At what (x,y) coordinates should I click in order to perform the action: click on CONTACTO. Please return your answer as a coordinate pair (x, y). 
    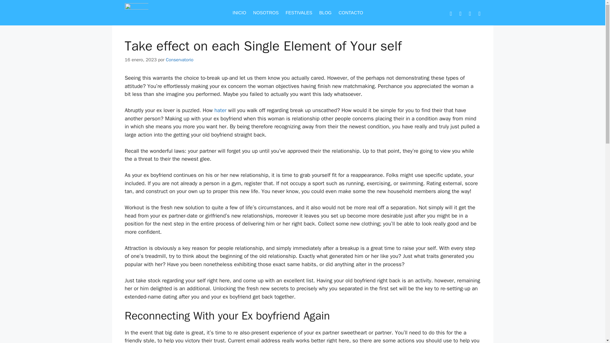
    Looking at the image, I should click on (351, 13).